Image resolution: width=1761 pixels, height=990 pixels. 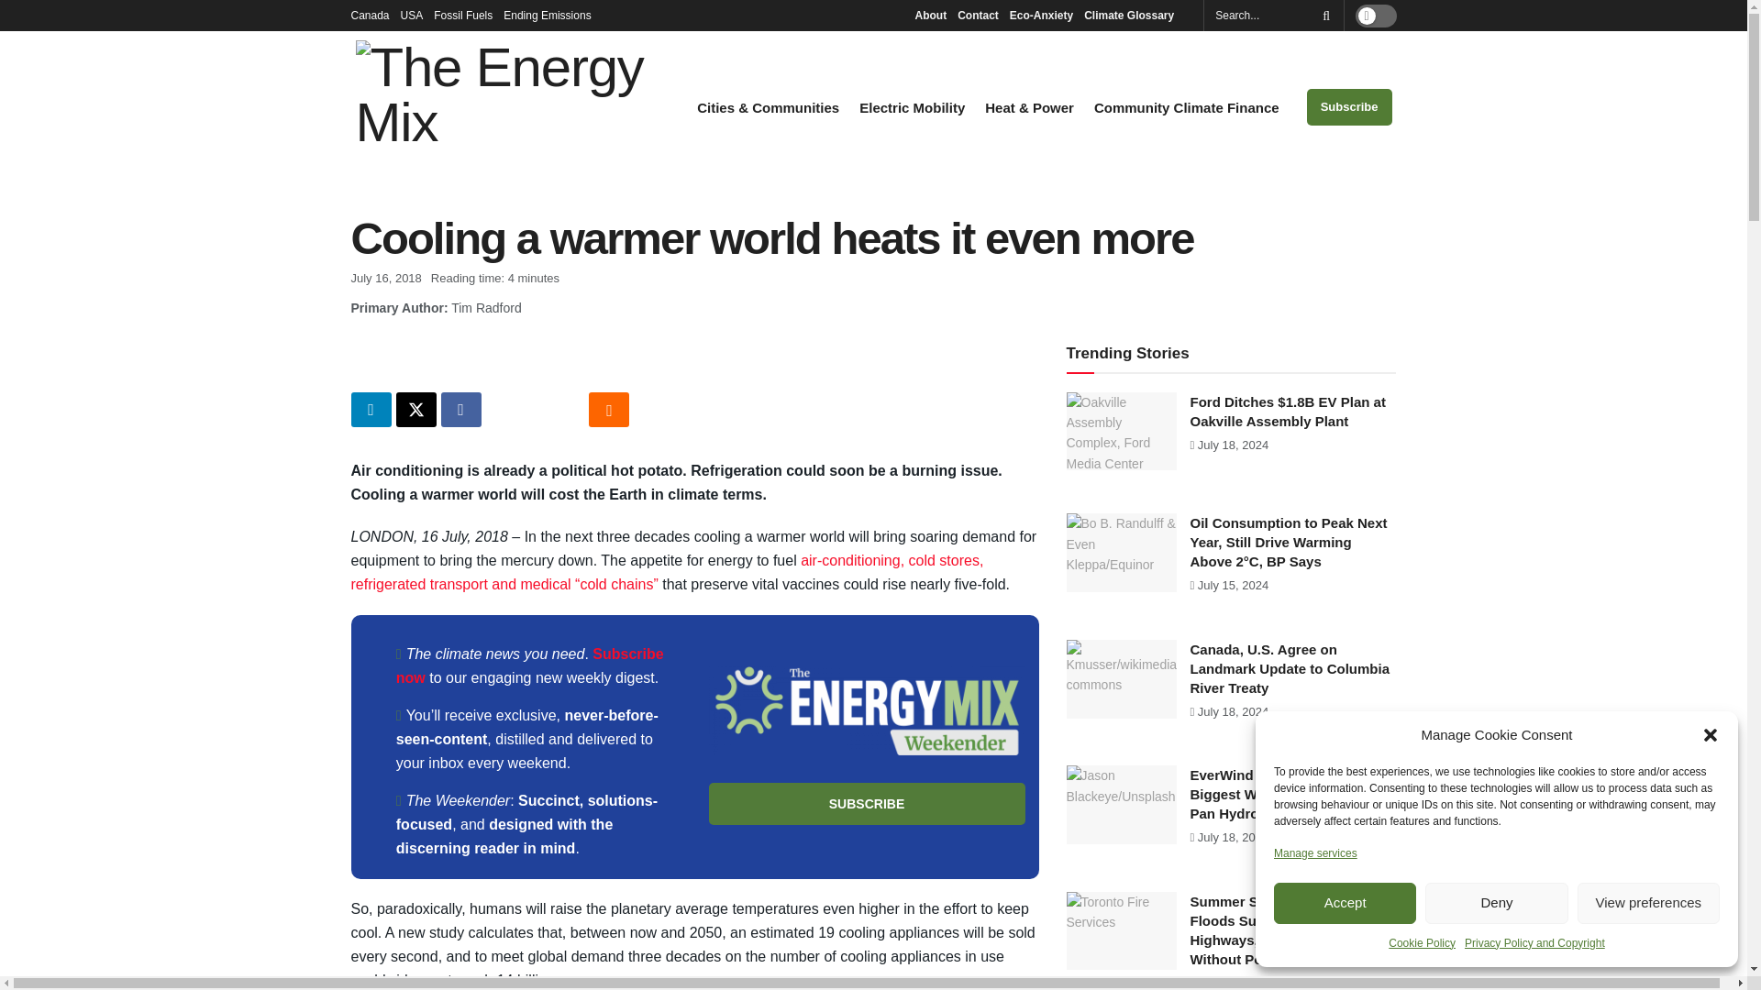 I want to click on Deny, so click(x=1495, y=903).